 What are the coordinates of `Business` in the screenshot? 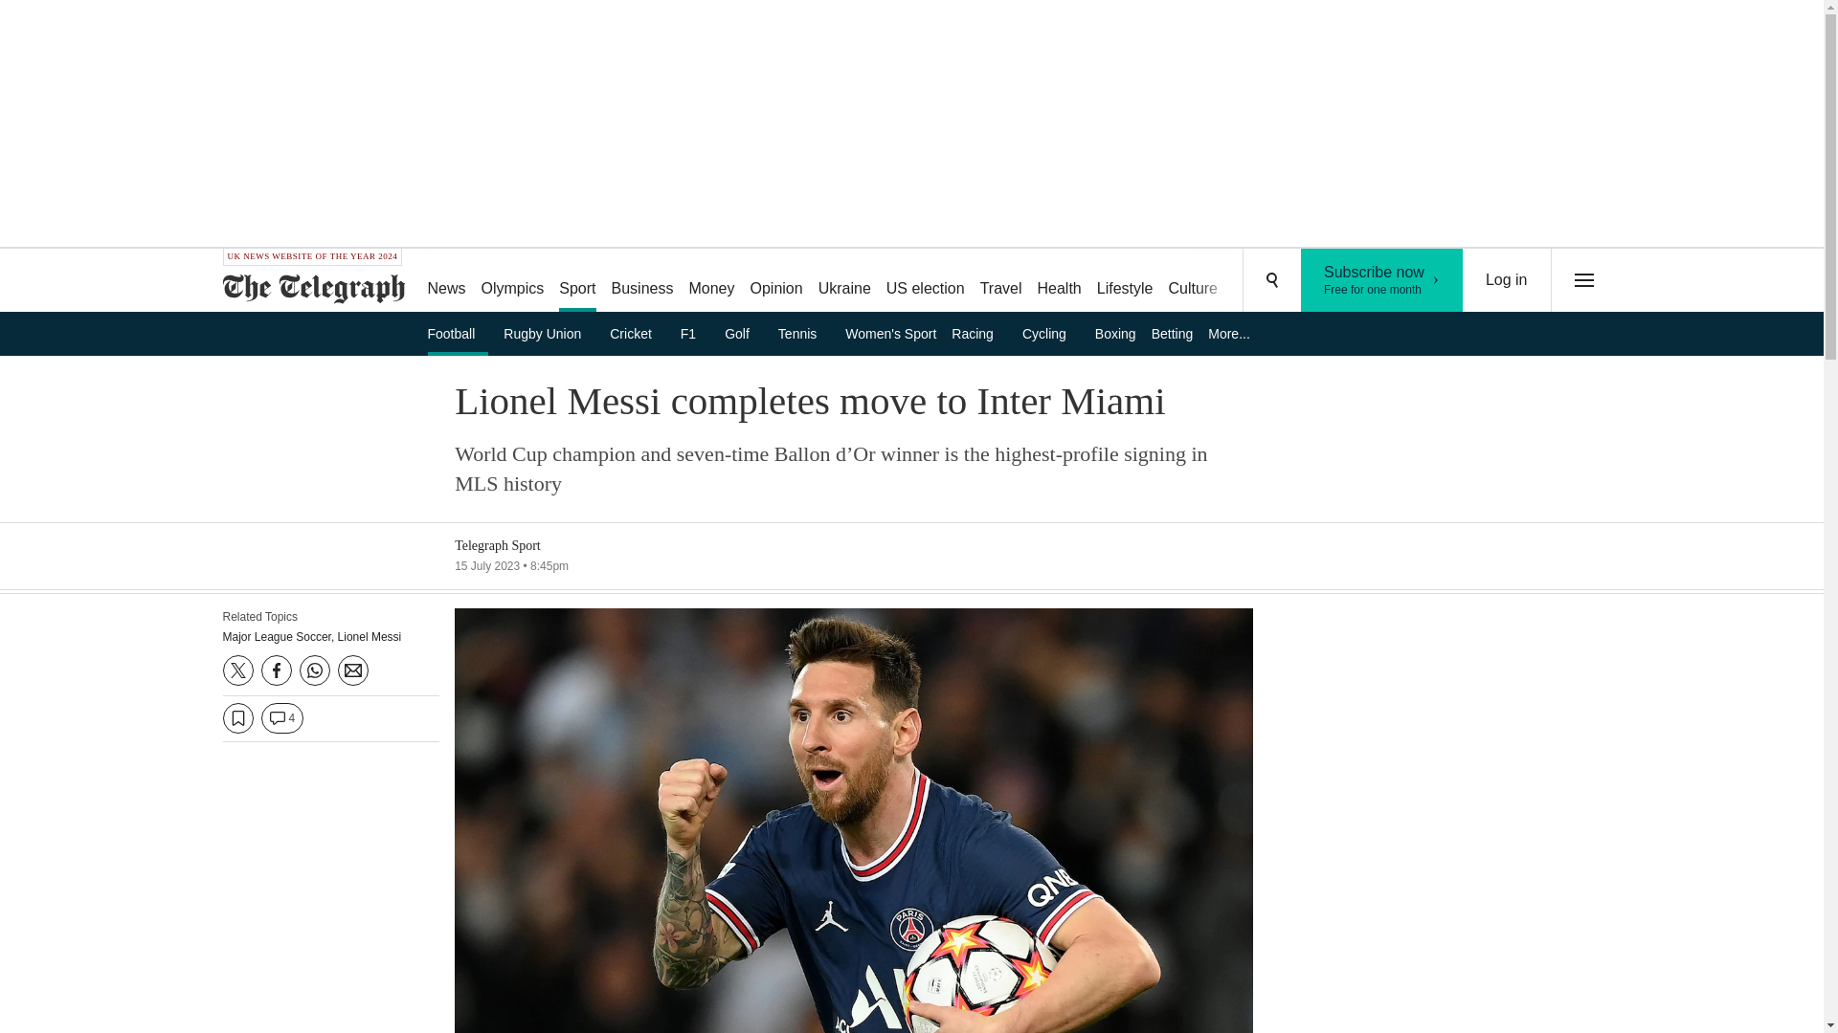 It's located at (643, 281).